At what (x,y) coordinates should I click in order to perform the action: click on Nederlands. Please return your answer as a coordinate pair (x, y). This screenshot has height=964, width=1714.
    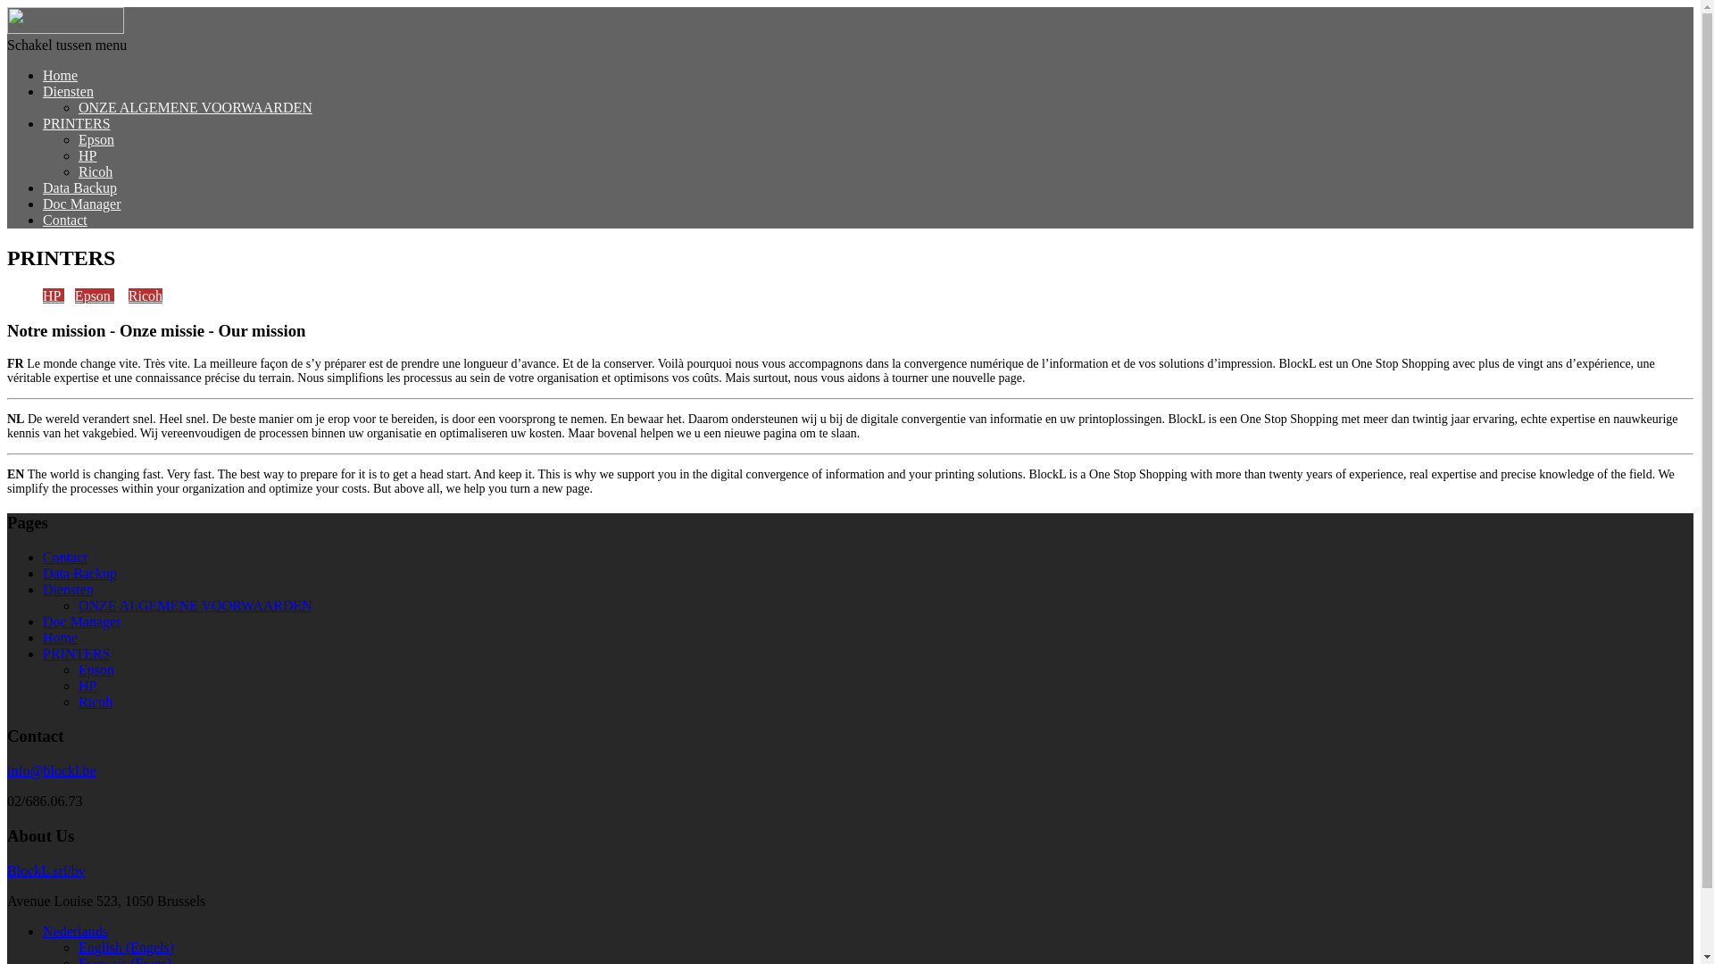
    Looking at the image, I should click on (75, 932).